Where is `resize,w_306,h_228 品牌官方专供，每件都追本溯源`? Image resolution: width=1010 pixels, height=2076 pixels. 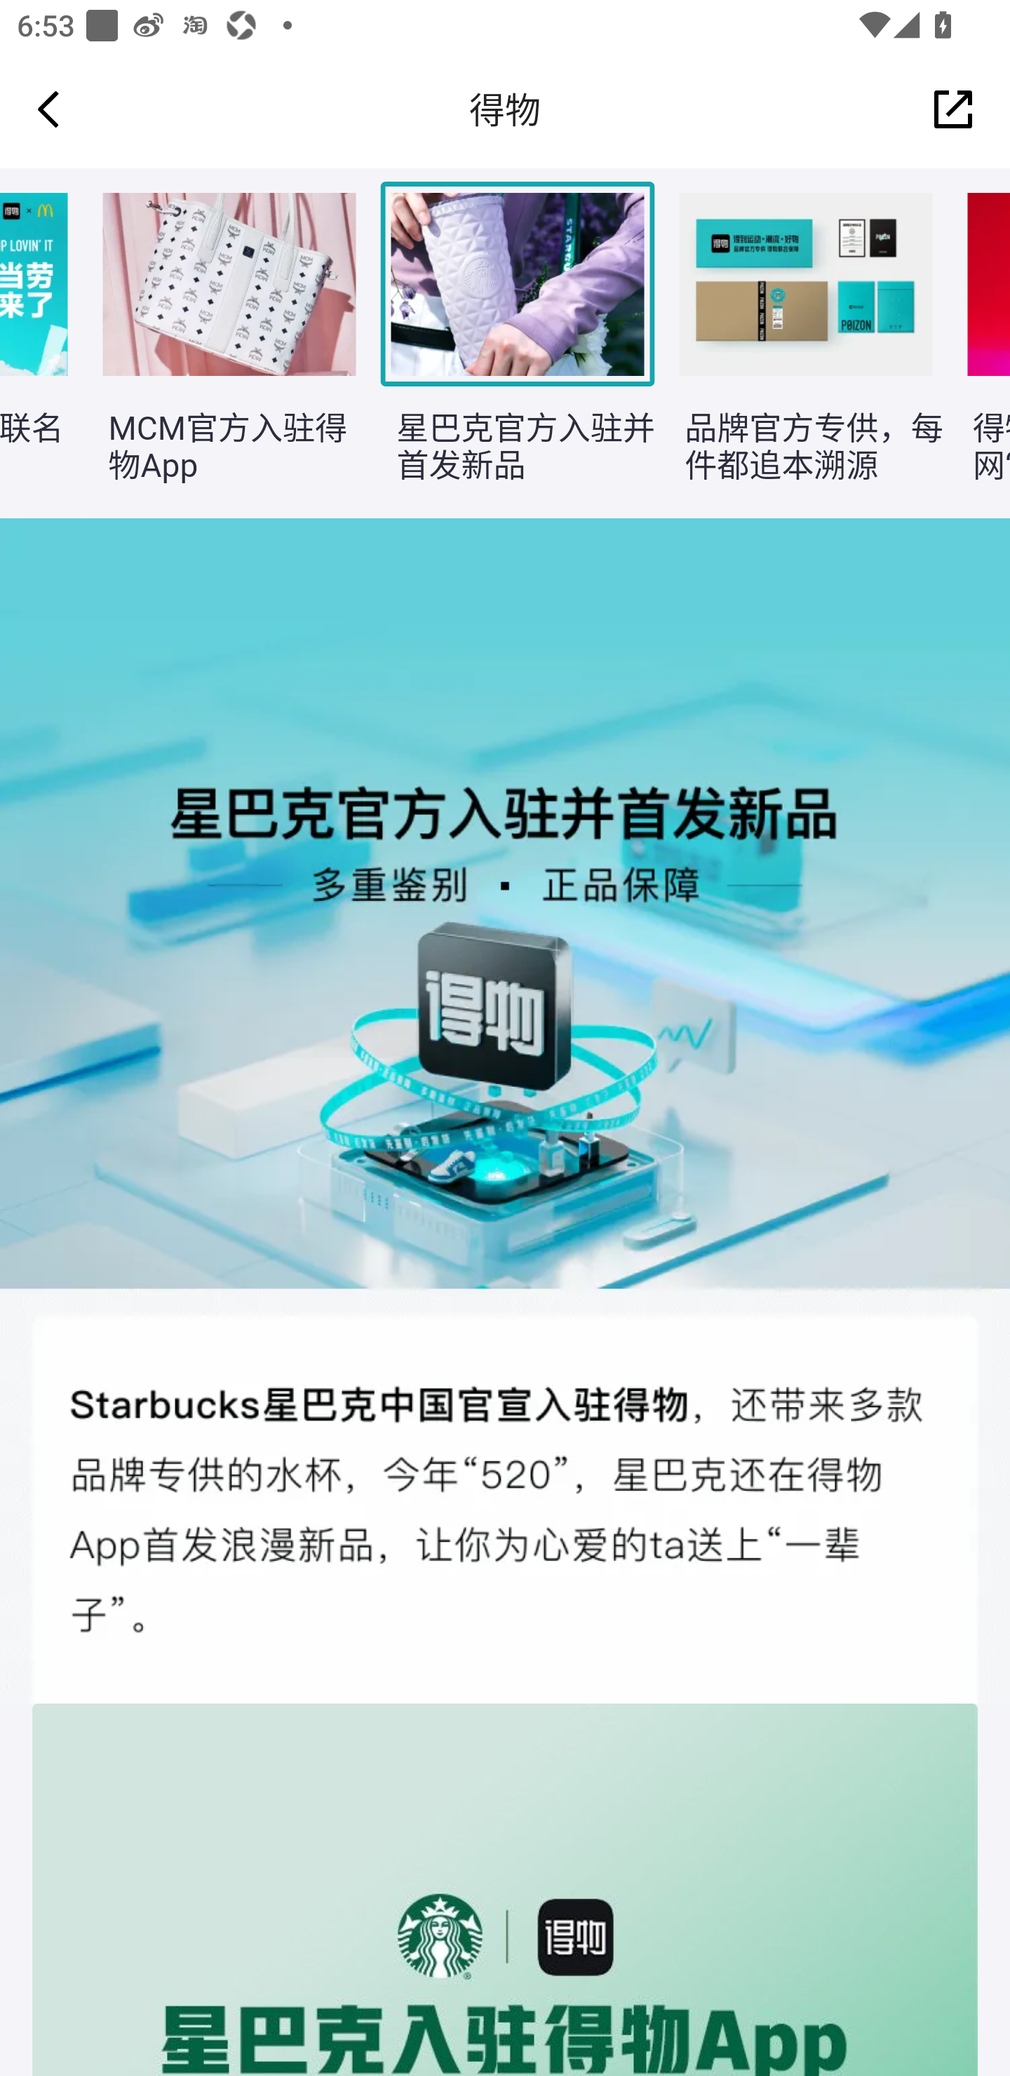 resize,w_306,h_228 品牌官方专供，每件都追本溯源 is located at coordinates (793, 344).